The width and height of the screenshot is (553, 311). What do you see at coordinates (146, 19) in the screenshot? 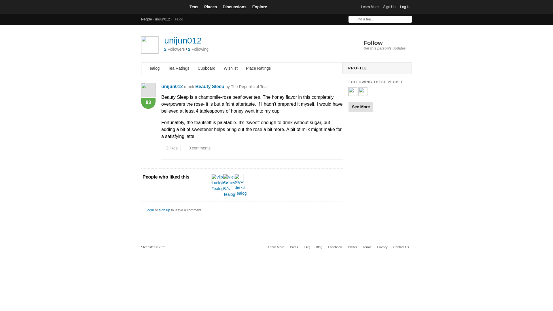
I see `People` at bounding box center [146, 19].